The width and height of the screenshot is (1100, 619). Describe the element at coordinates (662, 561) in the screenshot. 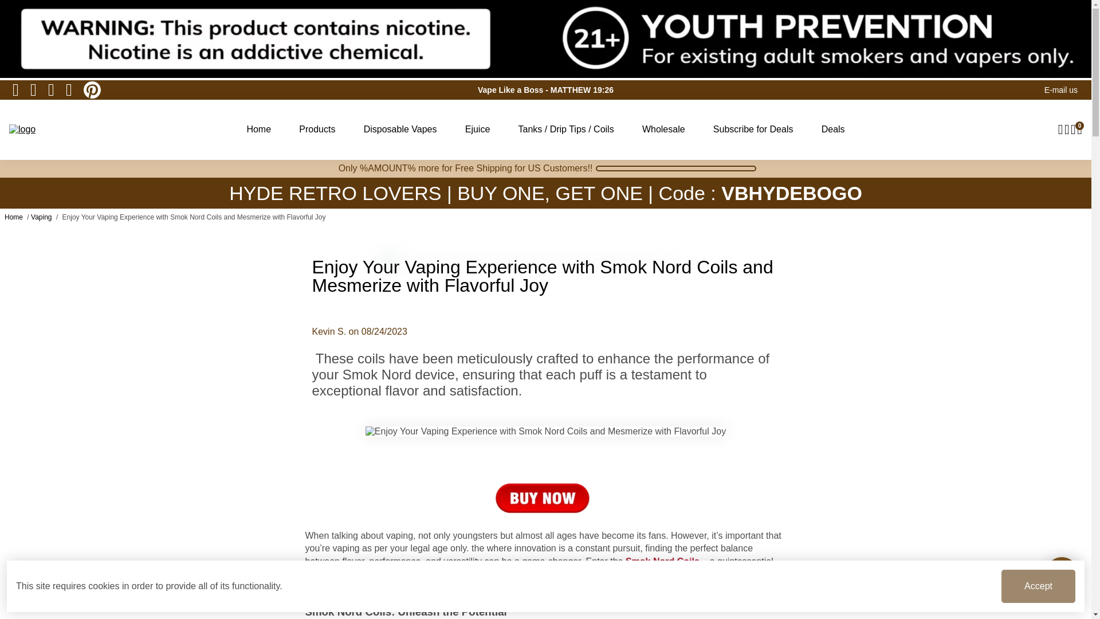

I see `Smok Nord Coils` at that location.